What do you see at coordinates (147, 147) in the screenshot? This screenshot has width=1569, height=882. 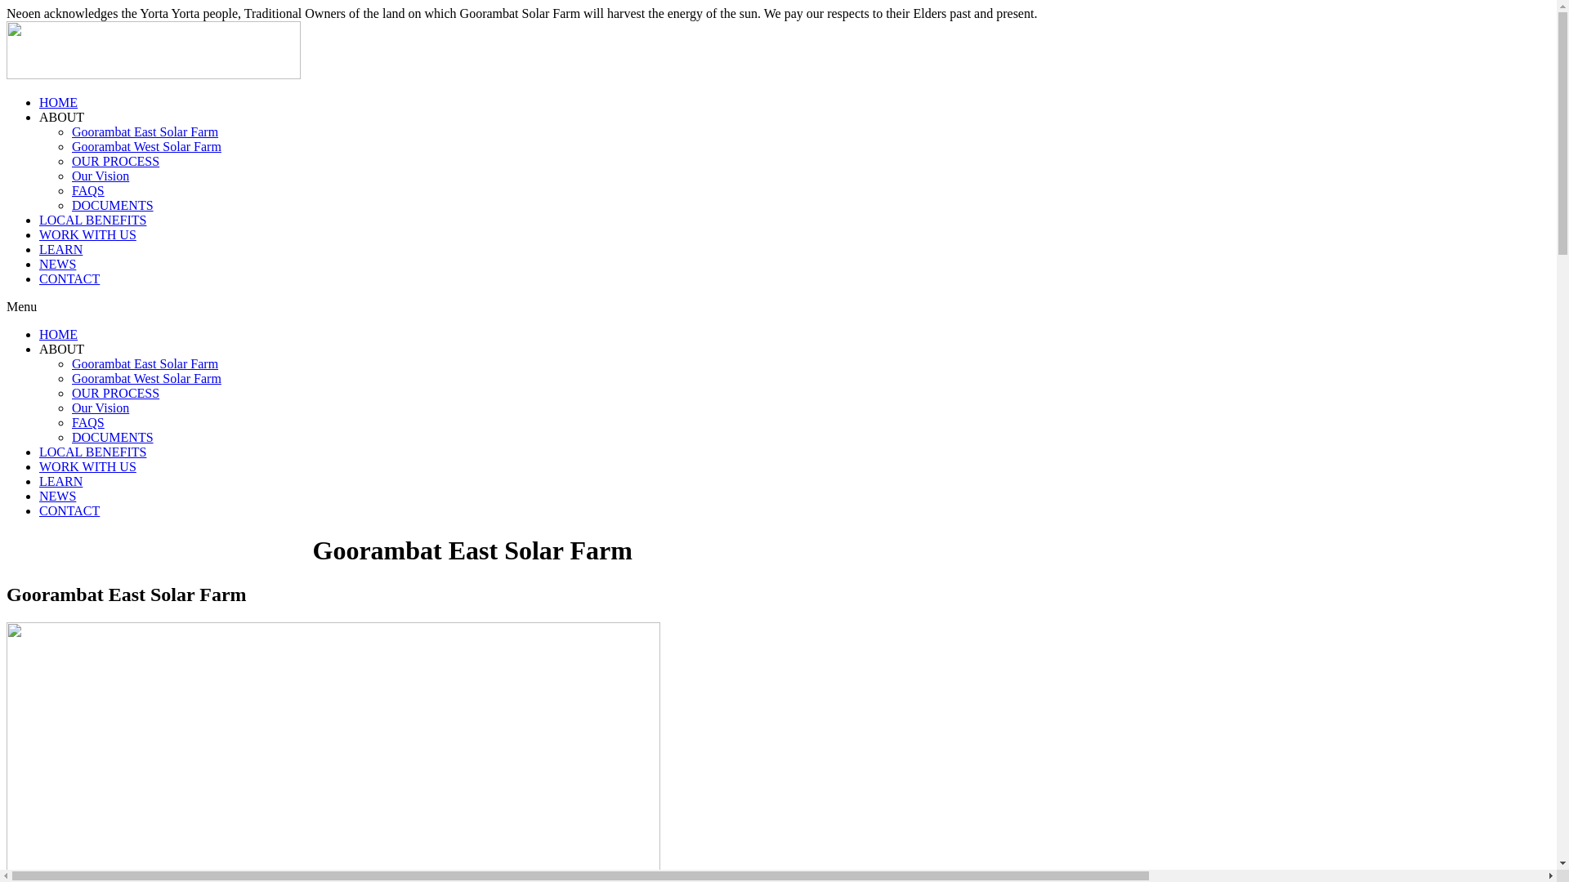 I see `Goorambat West Solar Farm` at bounding box center [147, 147].